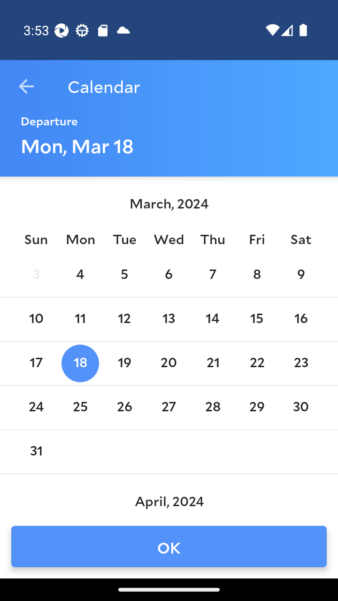 Image resolution: width=338 pixels, height=601 pixels. What do you see at coordinates (36, 319) in the screenshot?
I see `10` at bounding box center [36, 319].